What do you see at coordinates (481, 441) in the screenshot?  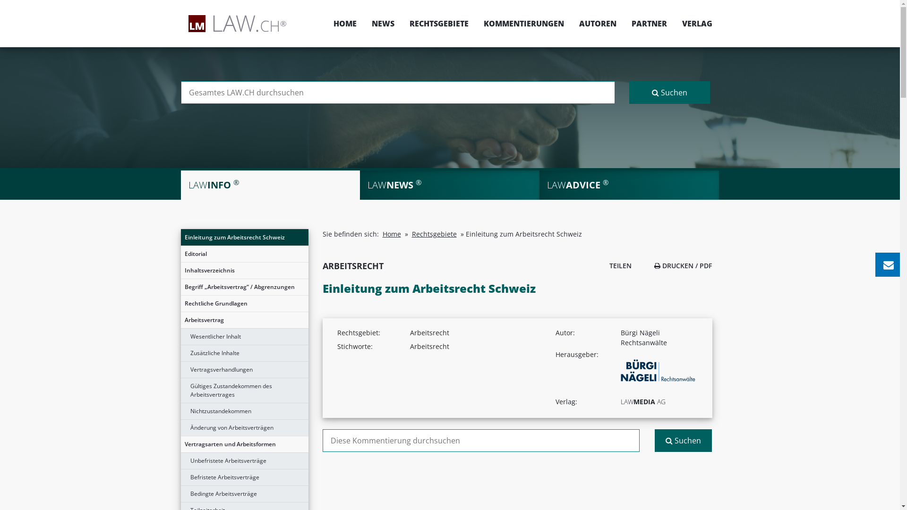 I see `Suchen nach:` at bounding box center [481, 441].